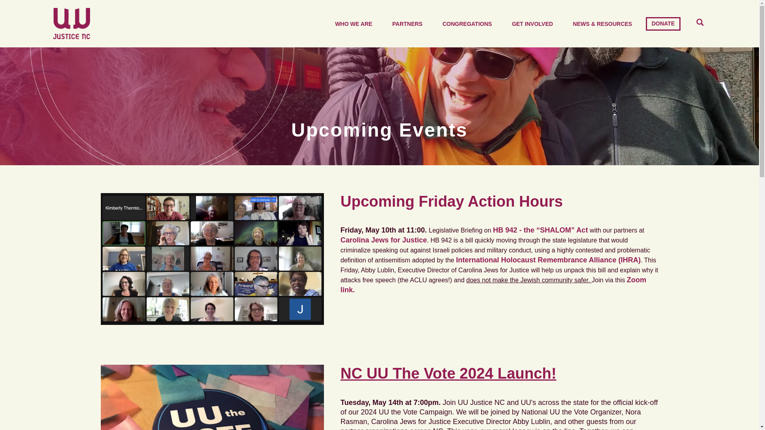  Describe the element at coordinates (467, 24) in the screenshot. I see `CONGREGATIONS` at that location.